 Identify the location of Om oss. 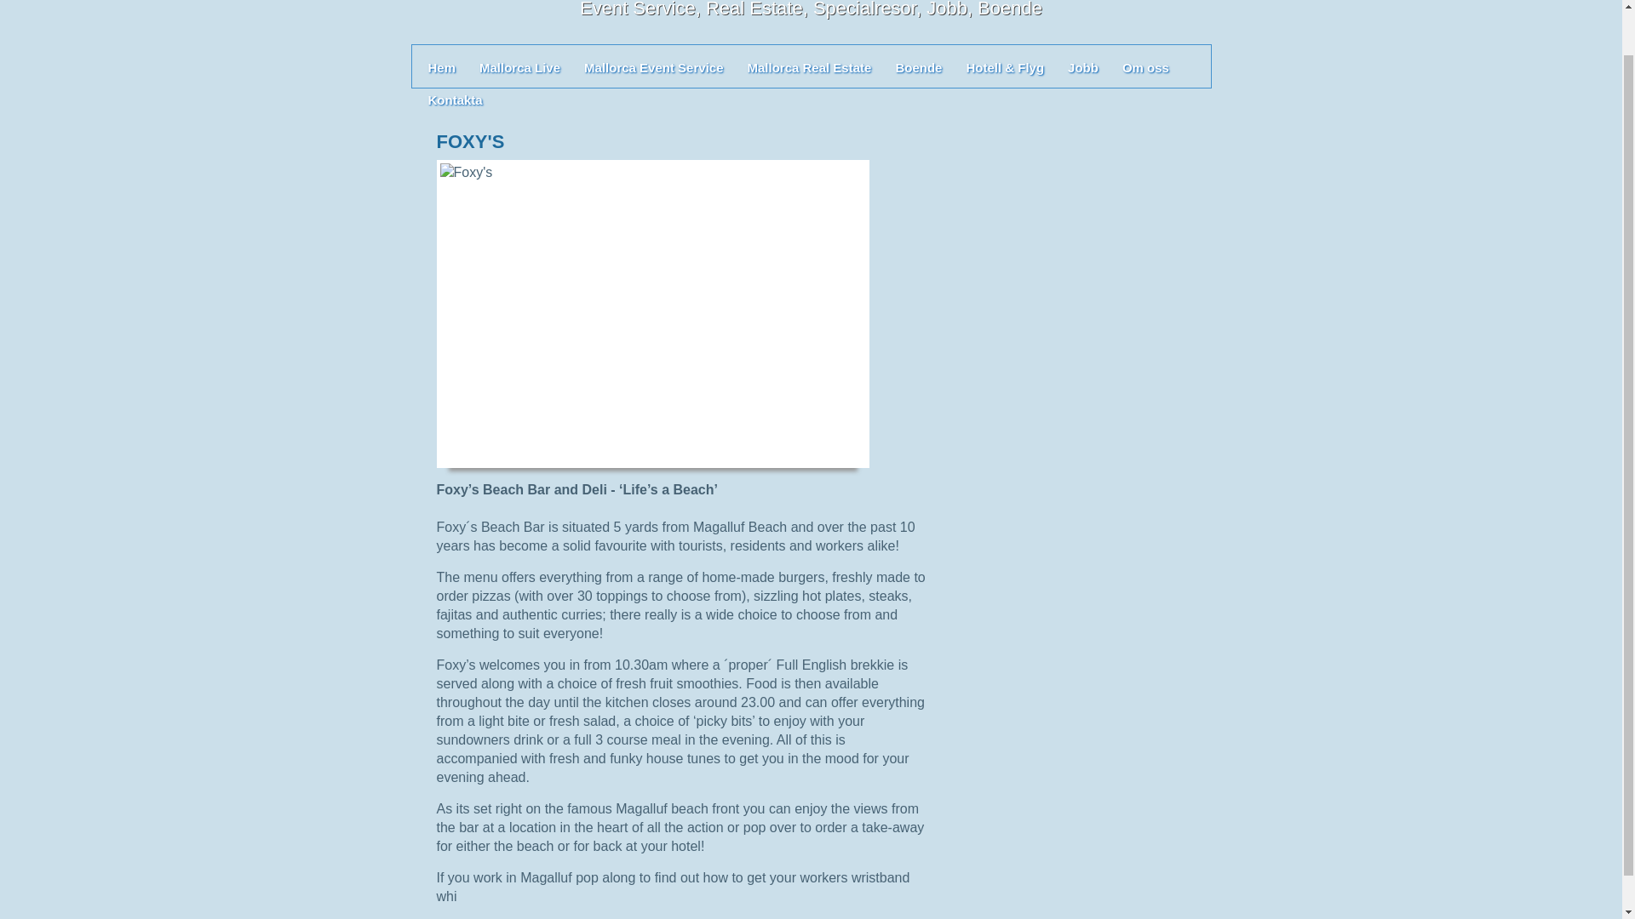
(1144, 66).